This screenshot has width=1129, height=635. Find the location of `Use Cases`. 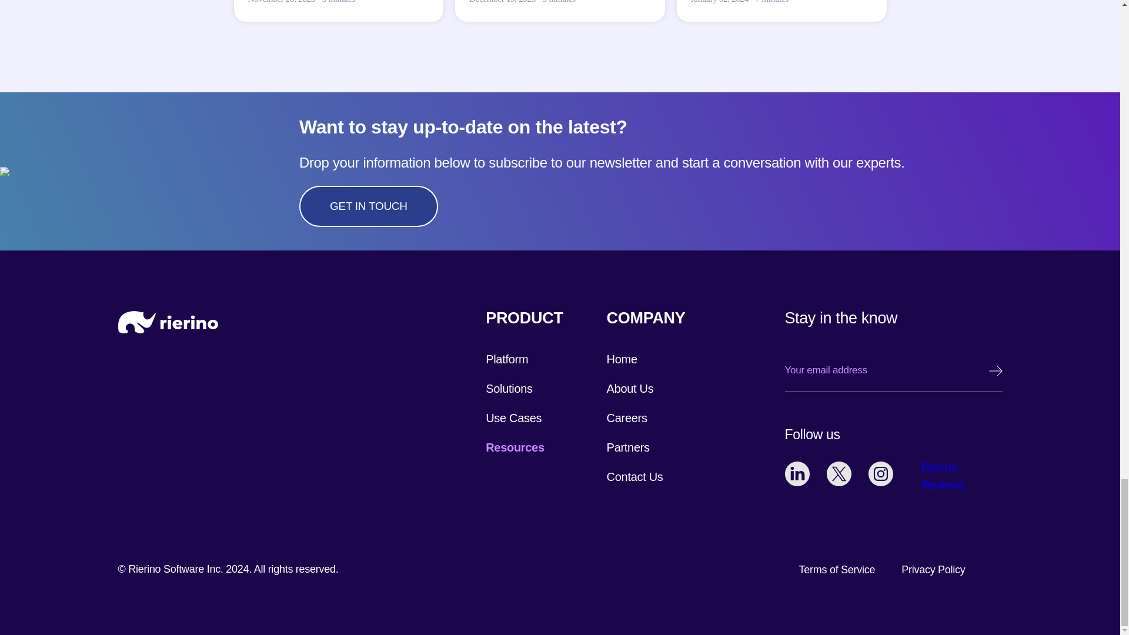

Use Cases is located at coordinates (513, 417).